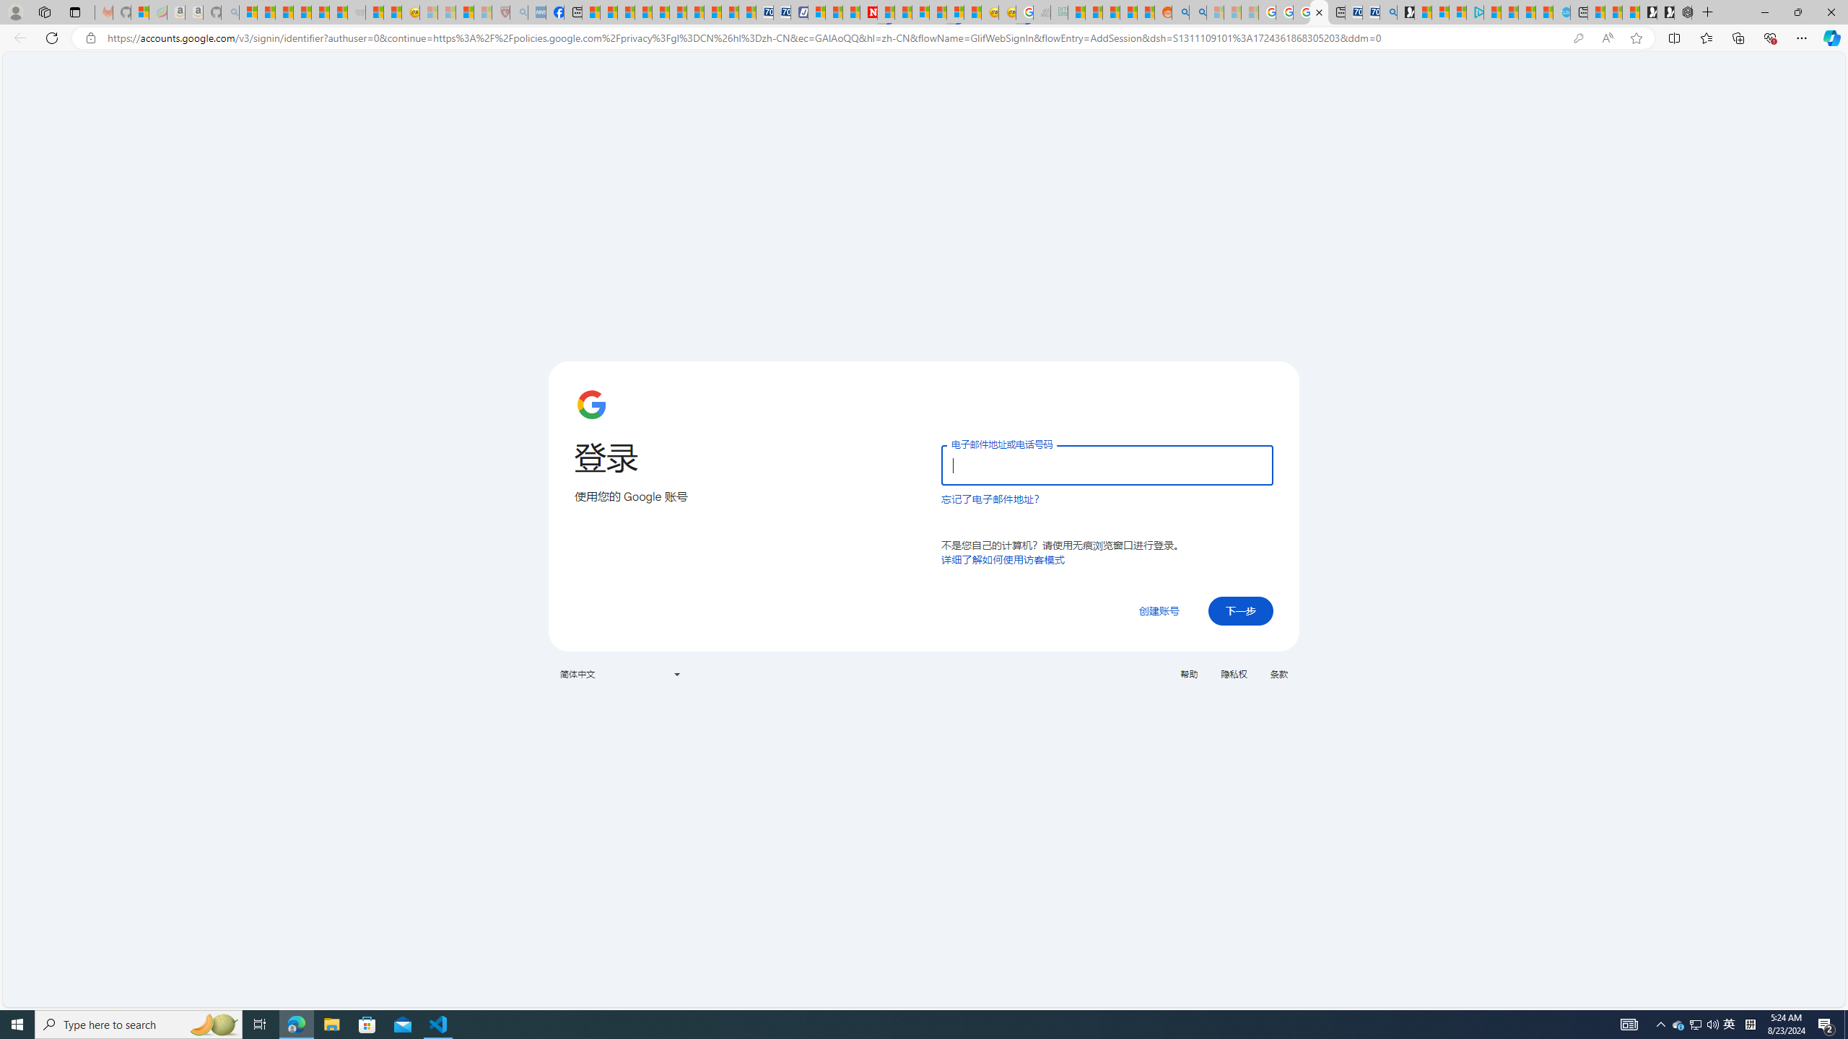 The height and width of the screenshot is (1039, 1848). Describe the element at coordinates (284, 12) in the screenshot. I see `The Weather Channel - MSN` at that location.